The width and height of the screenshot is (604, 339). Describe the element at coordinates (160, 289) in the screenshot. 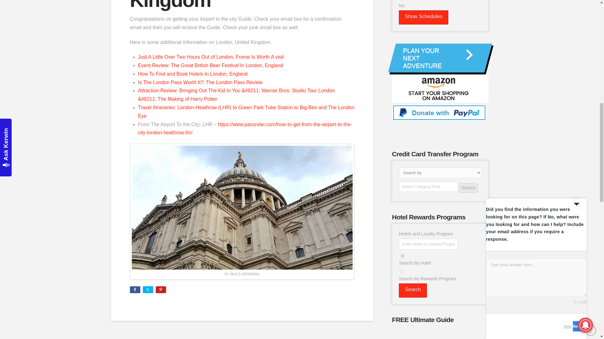

I see `Share on Pinterest` at that location.